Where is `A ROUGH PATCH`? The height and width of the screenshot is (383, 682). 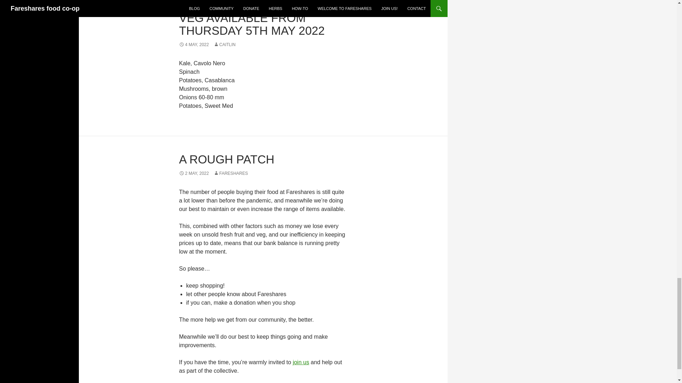
A ROUGH PATCH is located at coordinates (226, 159).